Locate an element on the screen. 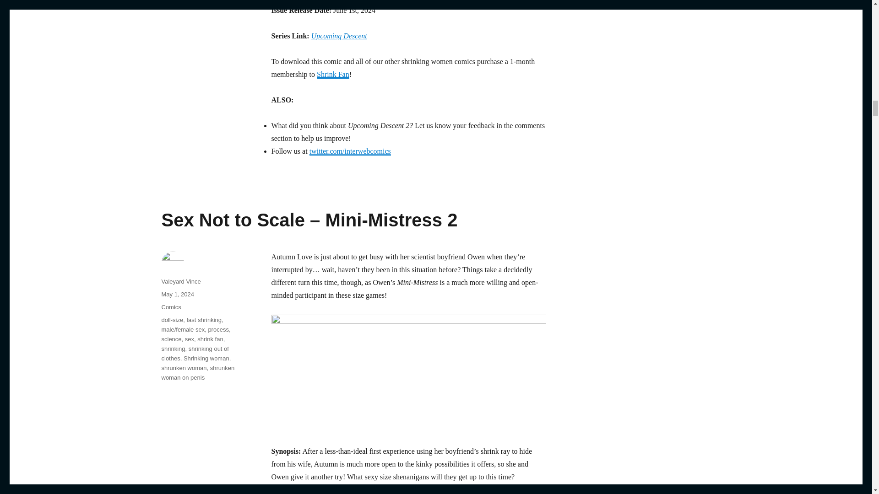 Image resolution: width=879 pixels, height=494 pixels. Shrink Fan is located at coordinates (332, 74).